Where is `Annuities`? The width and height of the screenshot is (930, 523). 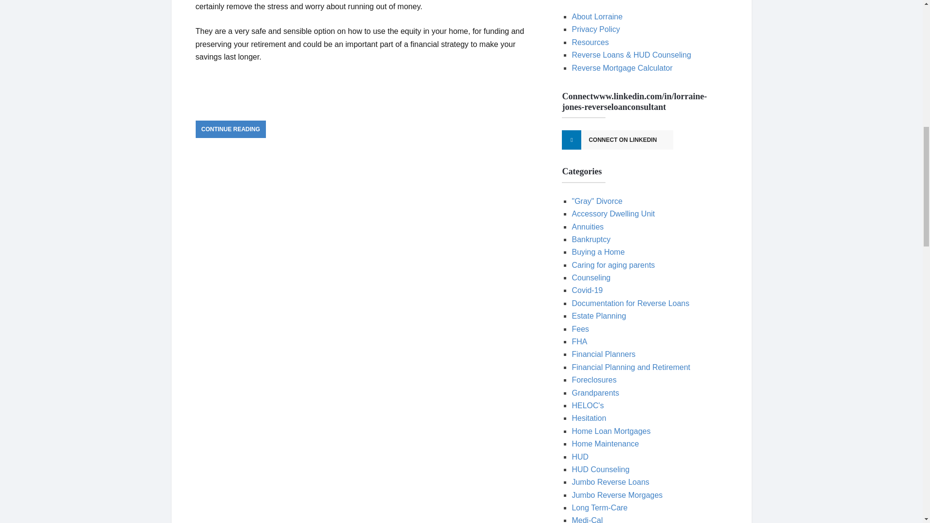 Annuities is located at coordinates (588, 227).